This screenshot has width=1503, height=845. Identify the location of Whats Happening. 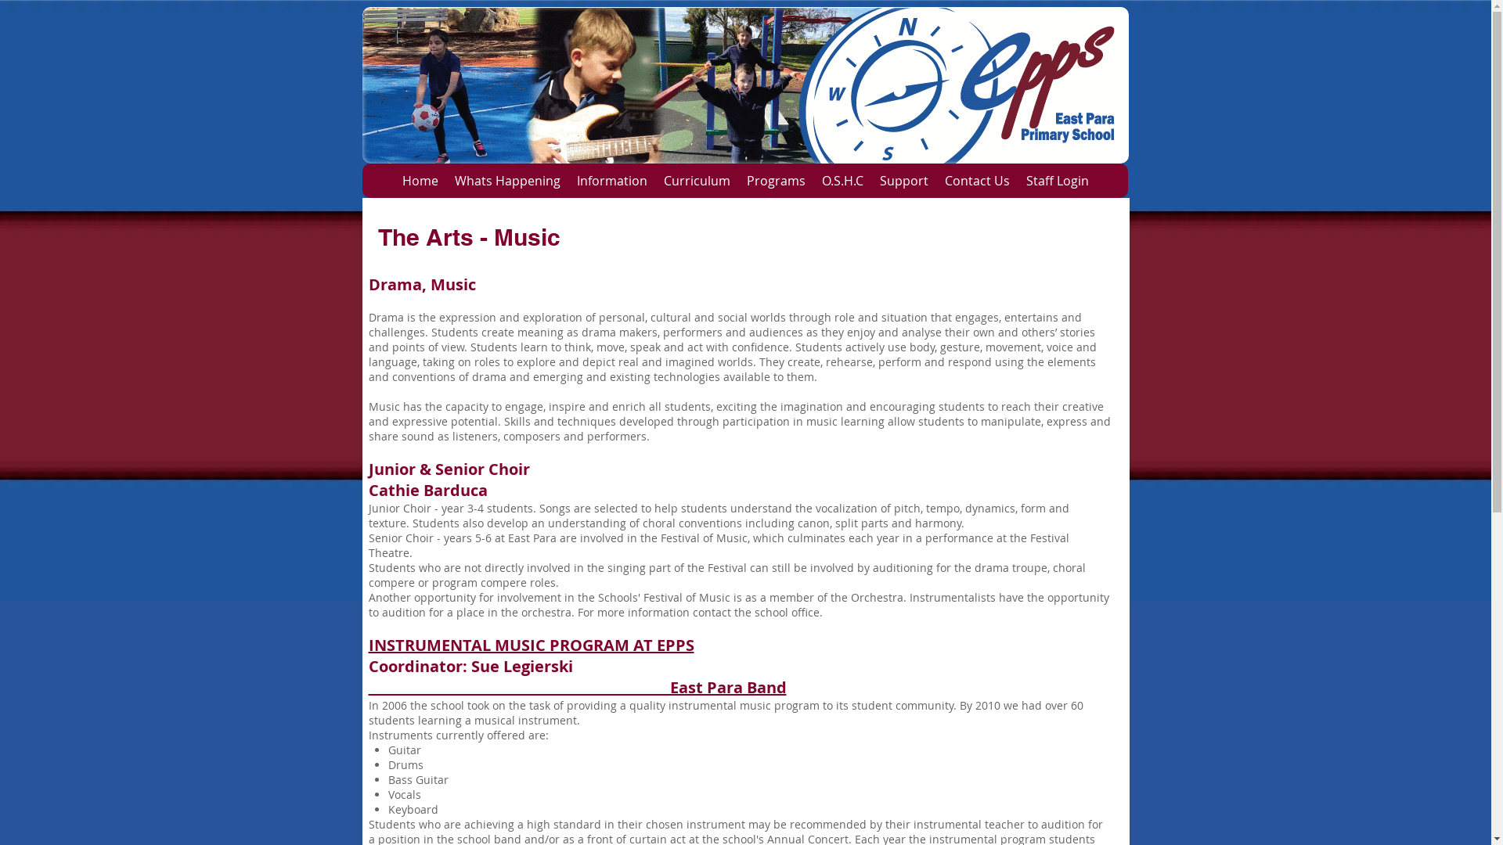
(507, 181).